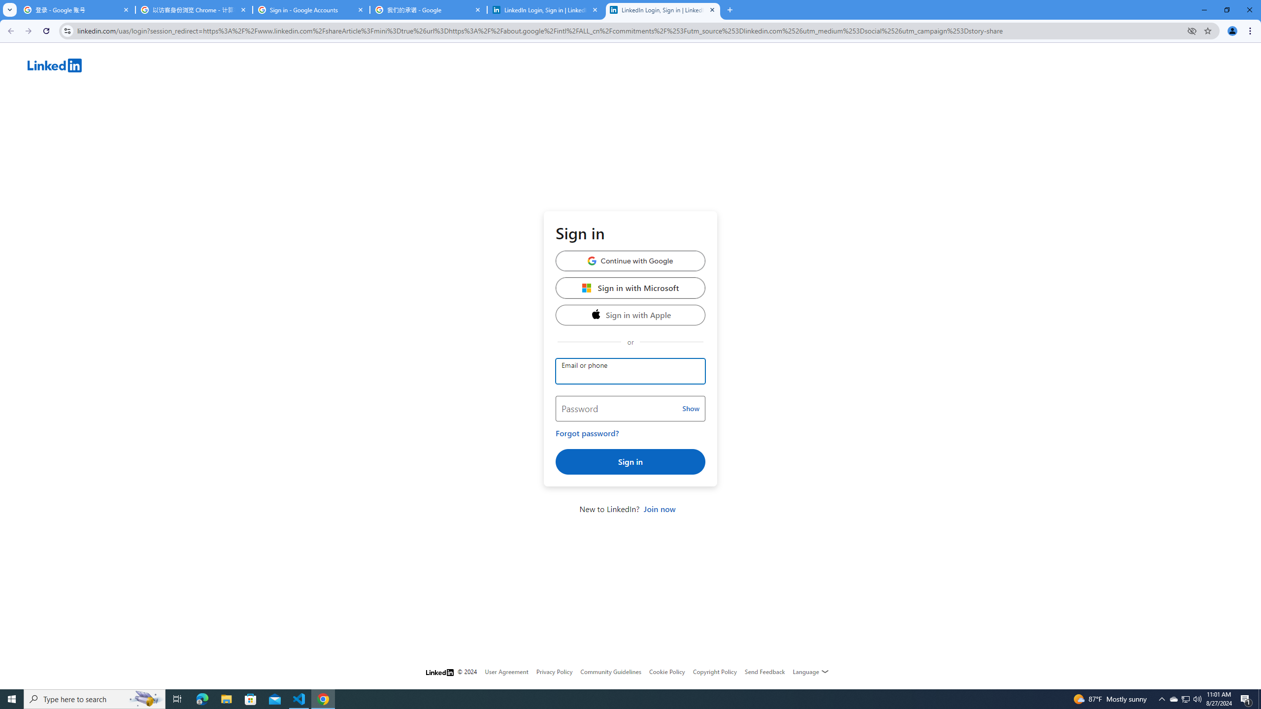  I want to click on Send Feedback, so click(764, 672).